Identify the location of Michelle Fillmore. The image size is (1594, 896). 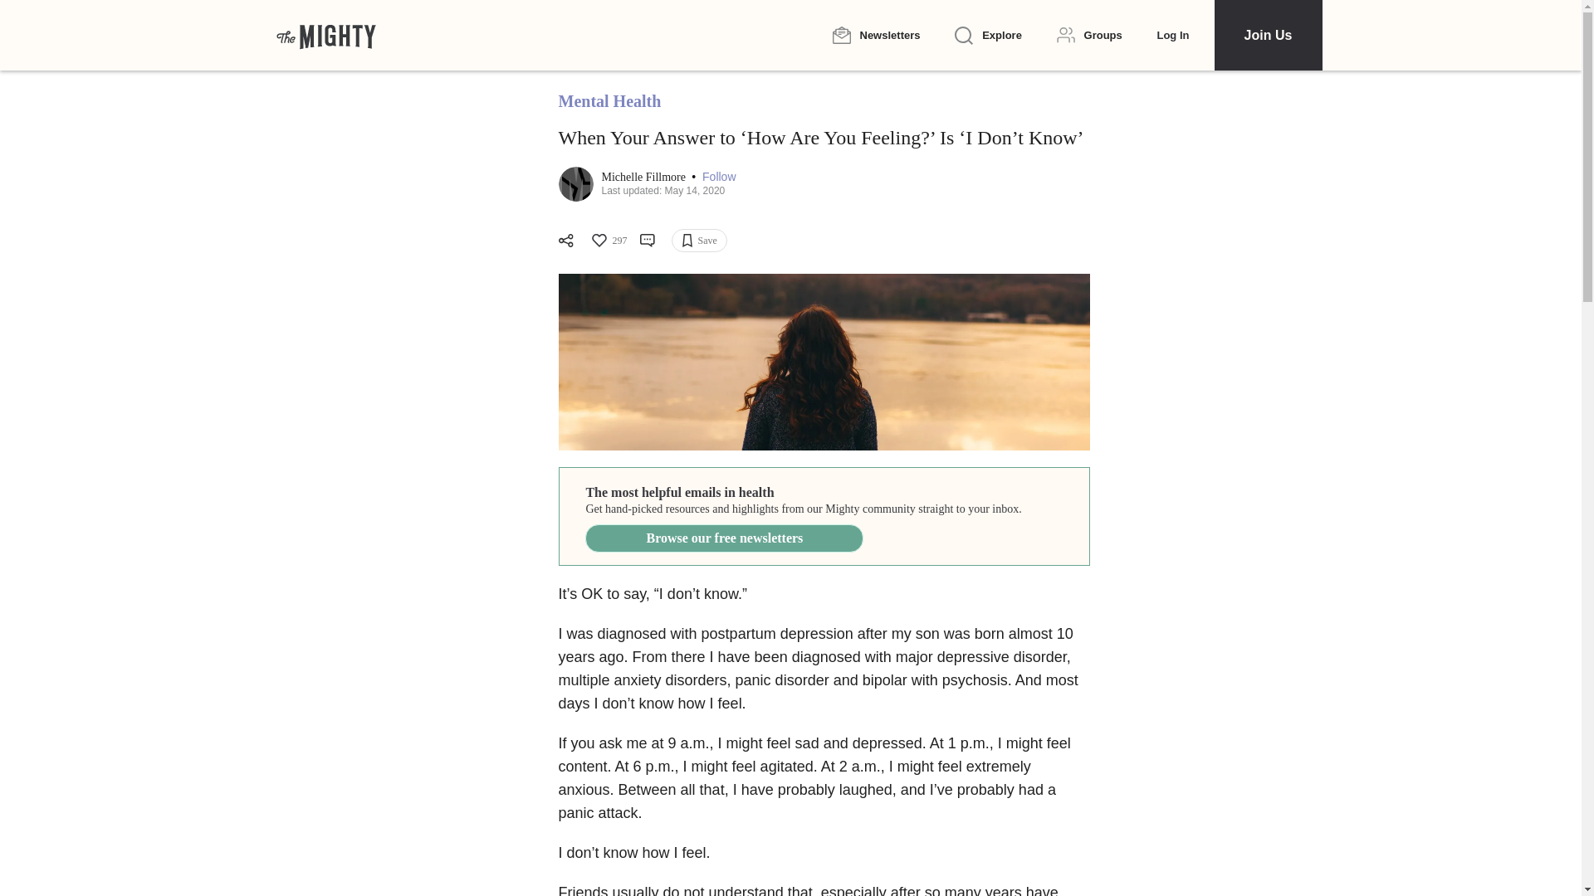
(644, 178).